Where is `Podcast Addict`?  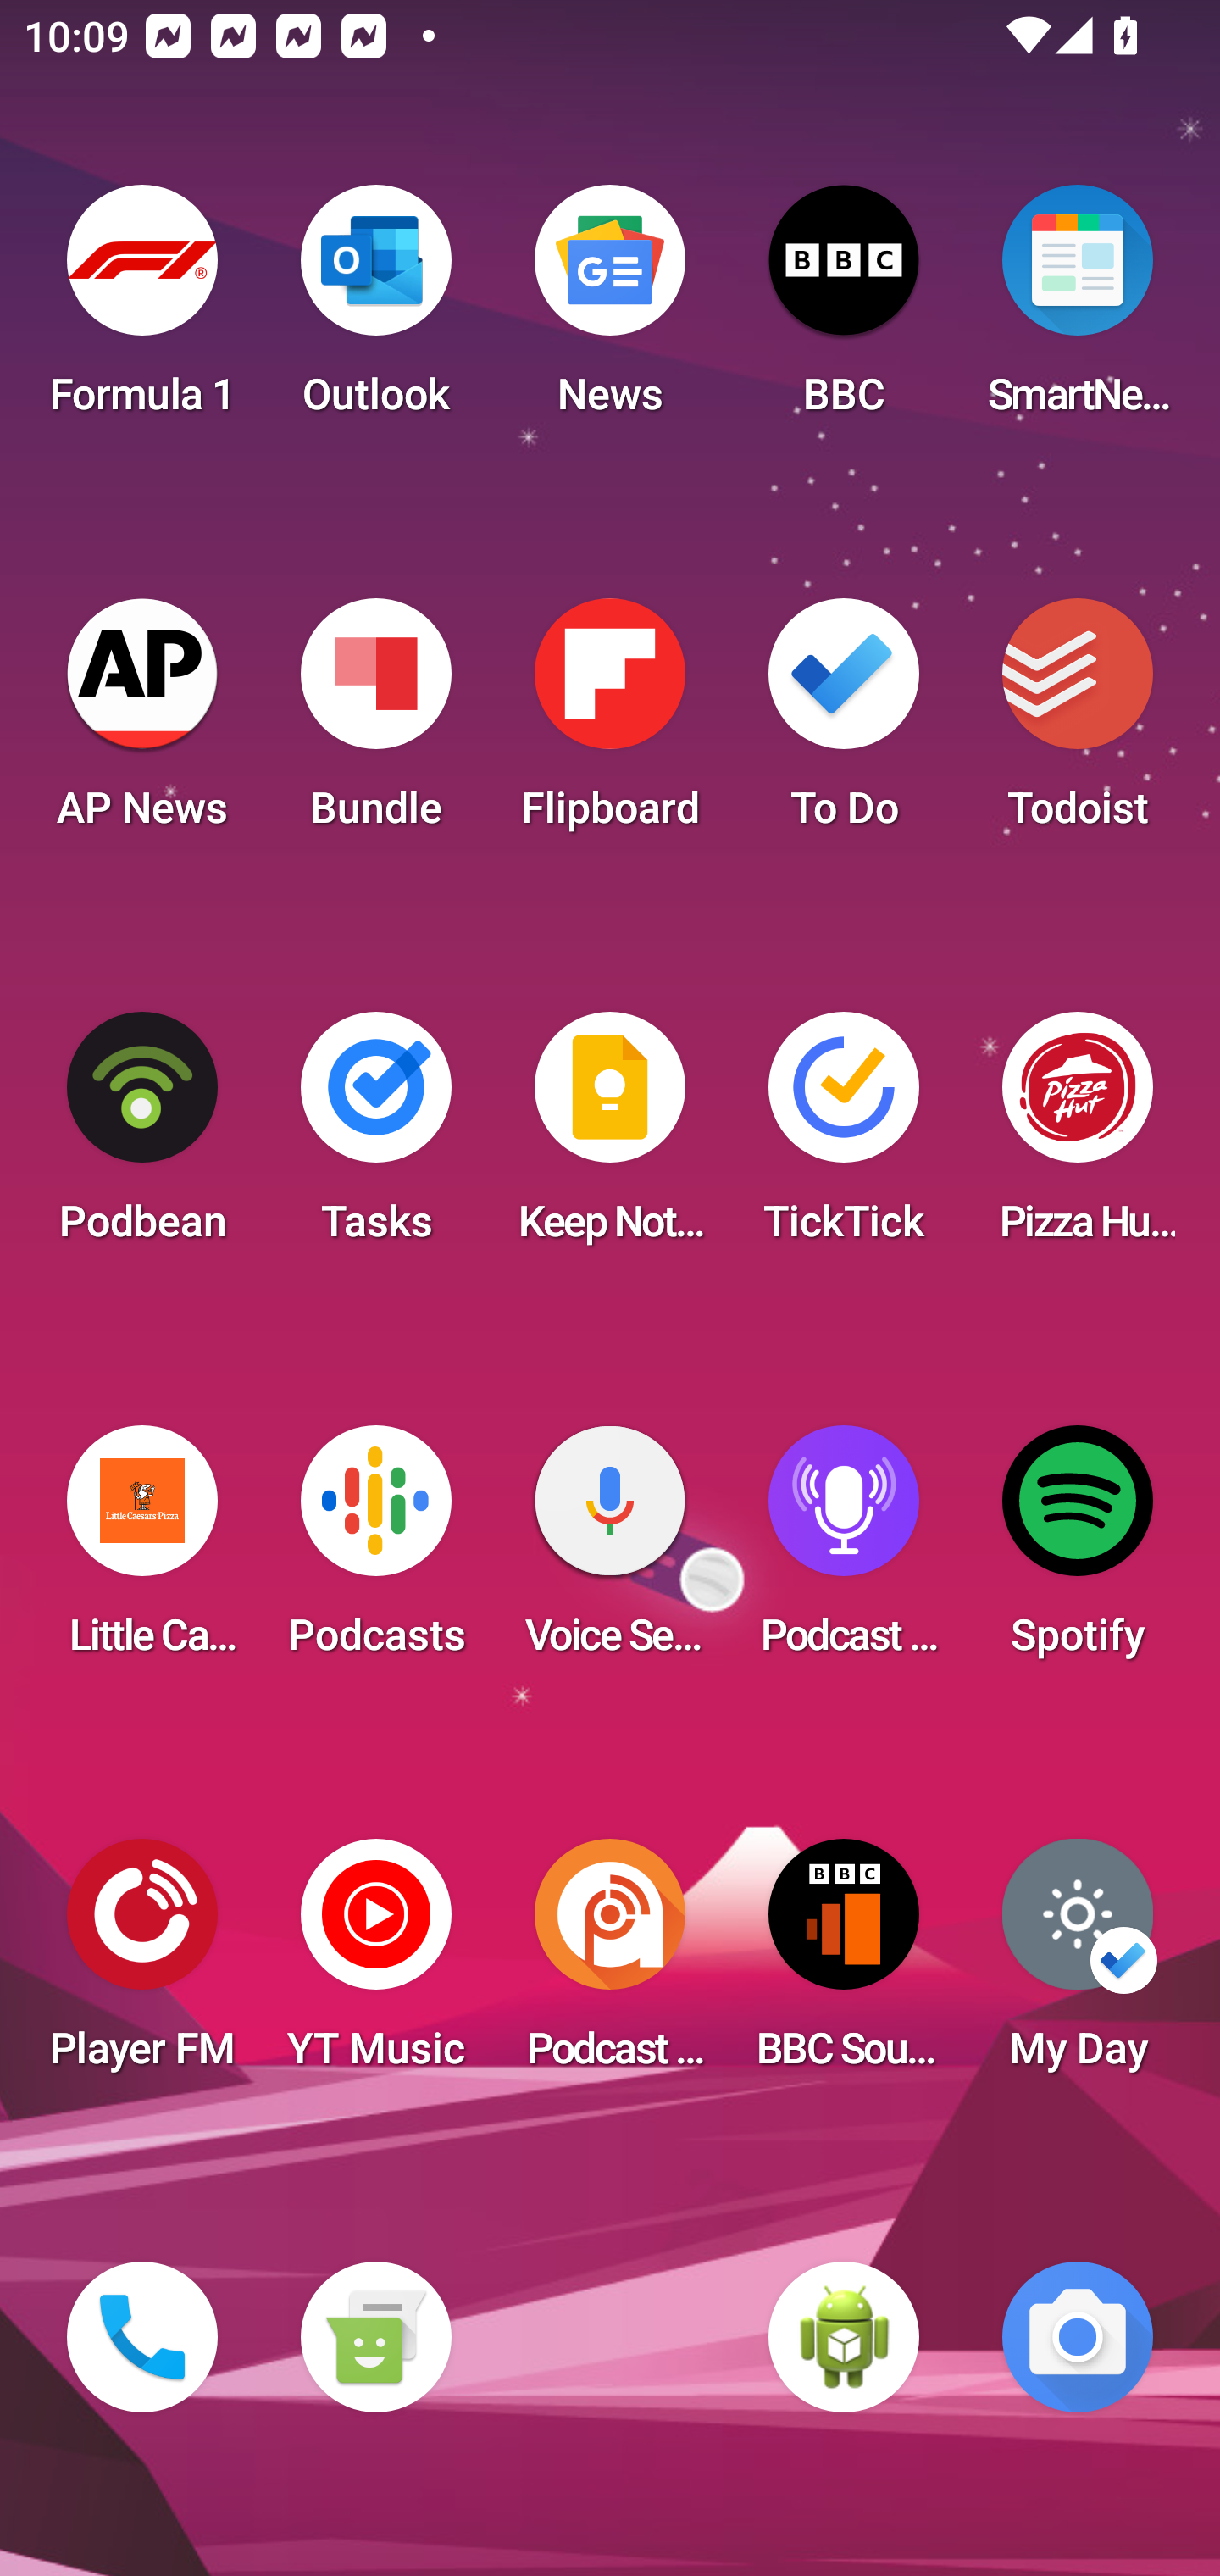
Podcast Addict is located at coordinates (610, 1964).